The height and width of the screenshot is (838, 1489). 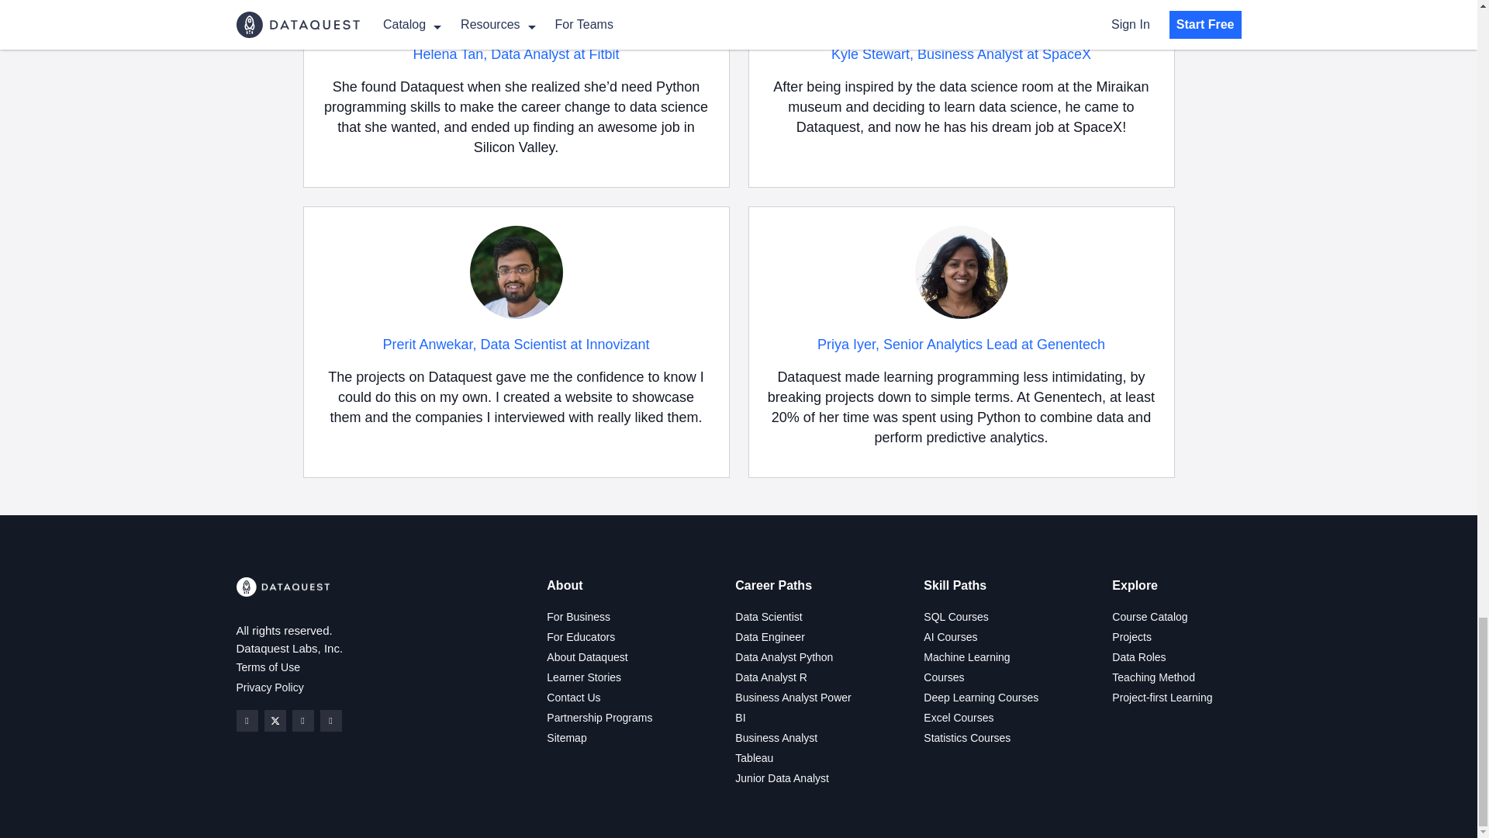 I want to click on Kyle, so click(x=962, y=14).